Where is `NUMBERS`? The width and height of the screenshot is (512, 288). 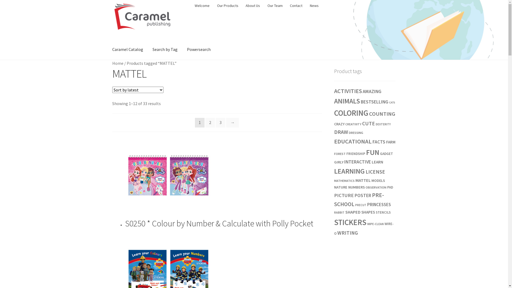 NUMBERS is located at coordinates (357, 187).